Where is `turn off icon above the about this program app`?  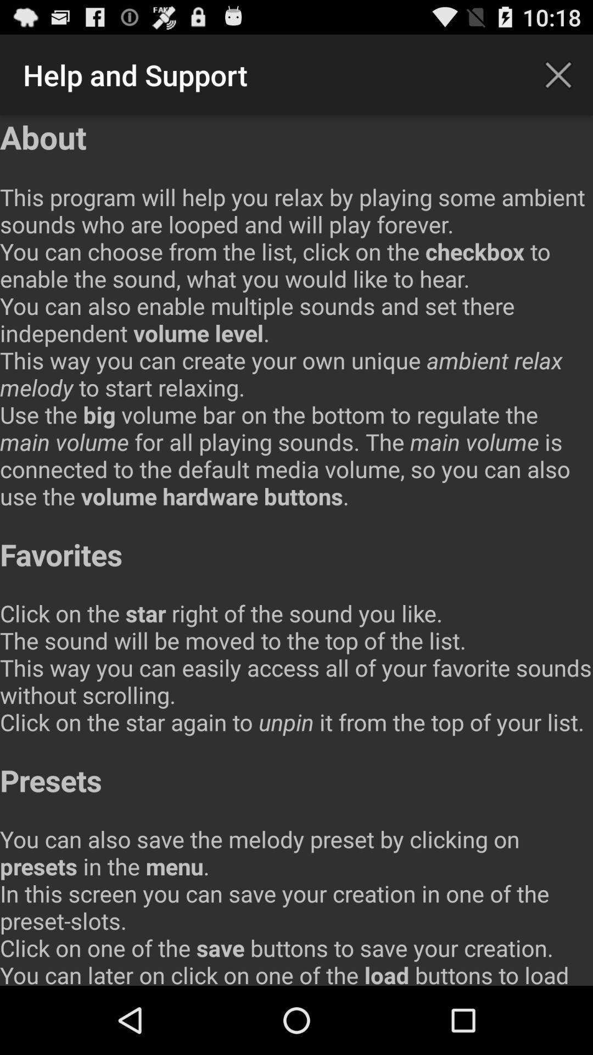 turn off icon above the about this program app is located at coordinates (558, 75).